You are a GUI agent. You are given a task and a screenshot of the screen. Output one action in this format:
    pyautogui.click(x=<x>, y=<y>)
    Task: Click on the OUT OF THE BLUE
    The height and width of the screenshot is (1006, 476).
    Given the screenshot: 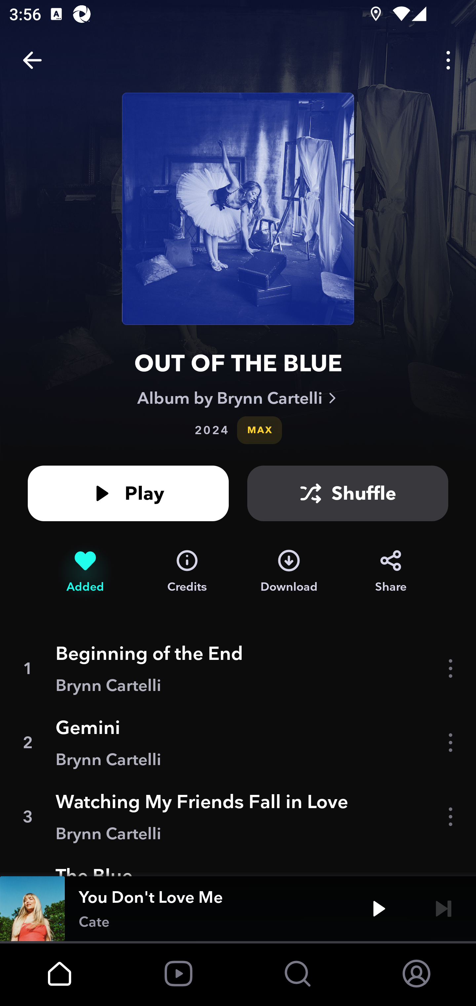 What is the action you would take?
    pyautogui.click(x=238, y=363)
    